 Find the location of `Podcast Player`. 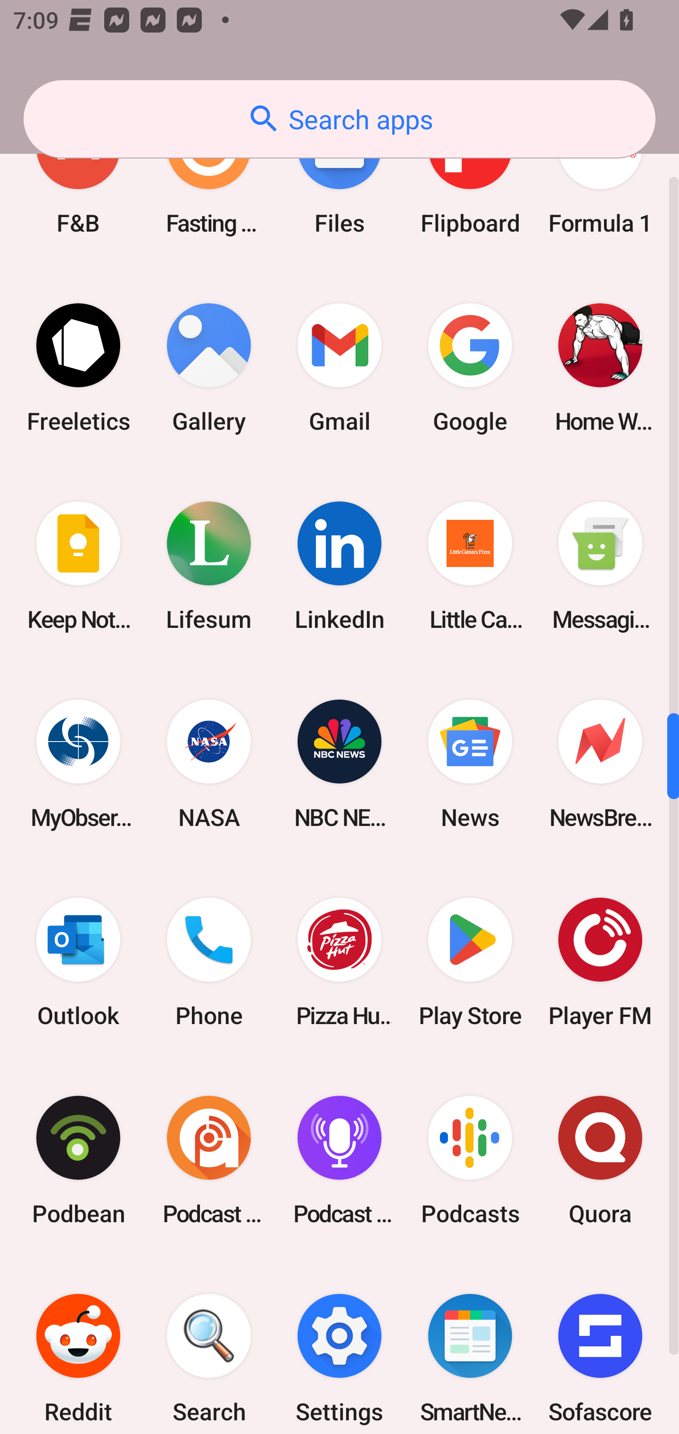

Podcast Player is located at coordinates (339, 1160).